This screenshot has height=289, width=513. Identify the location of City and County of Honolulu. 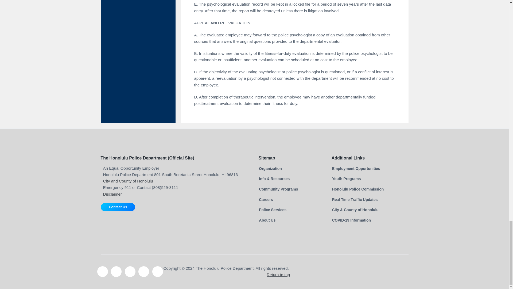
(128, 181).